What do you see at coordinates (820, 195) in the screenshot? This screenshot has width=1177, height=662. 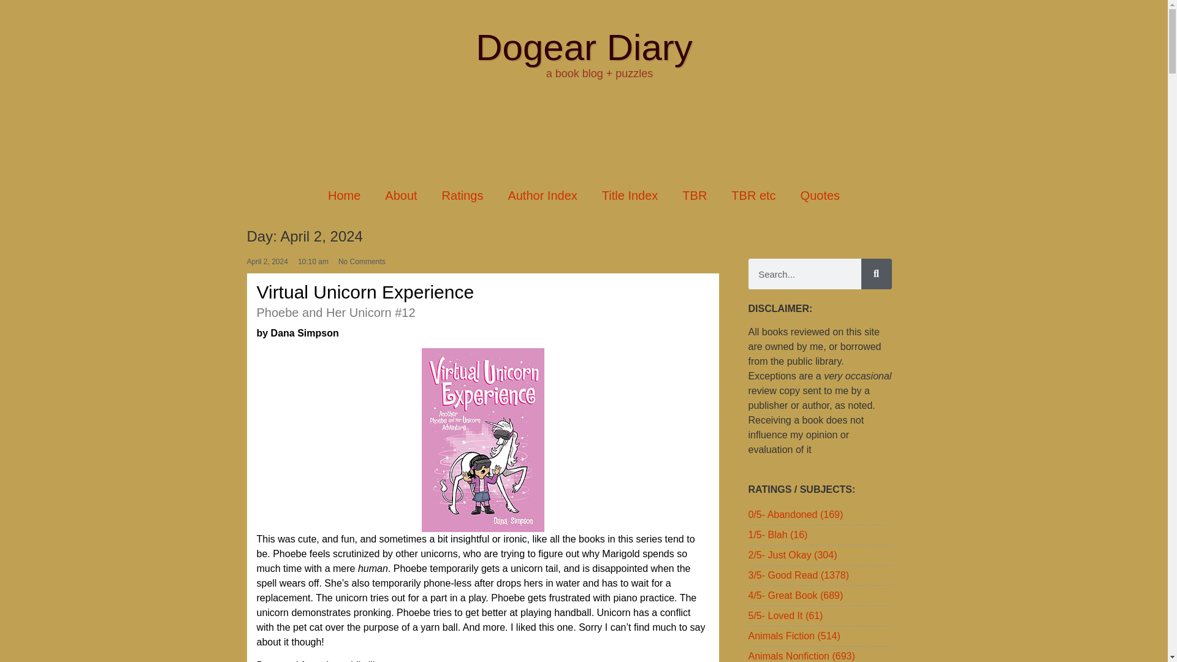 I see `Quotes` at bounding box center [820, 195].